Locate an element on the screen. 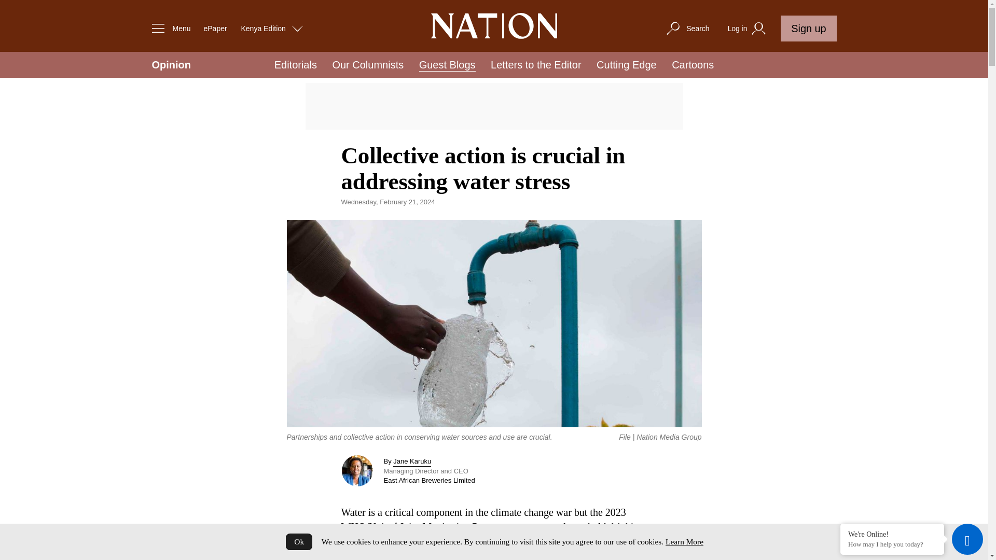 The width and height of the screenshot is (996, 560). Cartoons is located at coordinates (693, 65).